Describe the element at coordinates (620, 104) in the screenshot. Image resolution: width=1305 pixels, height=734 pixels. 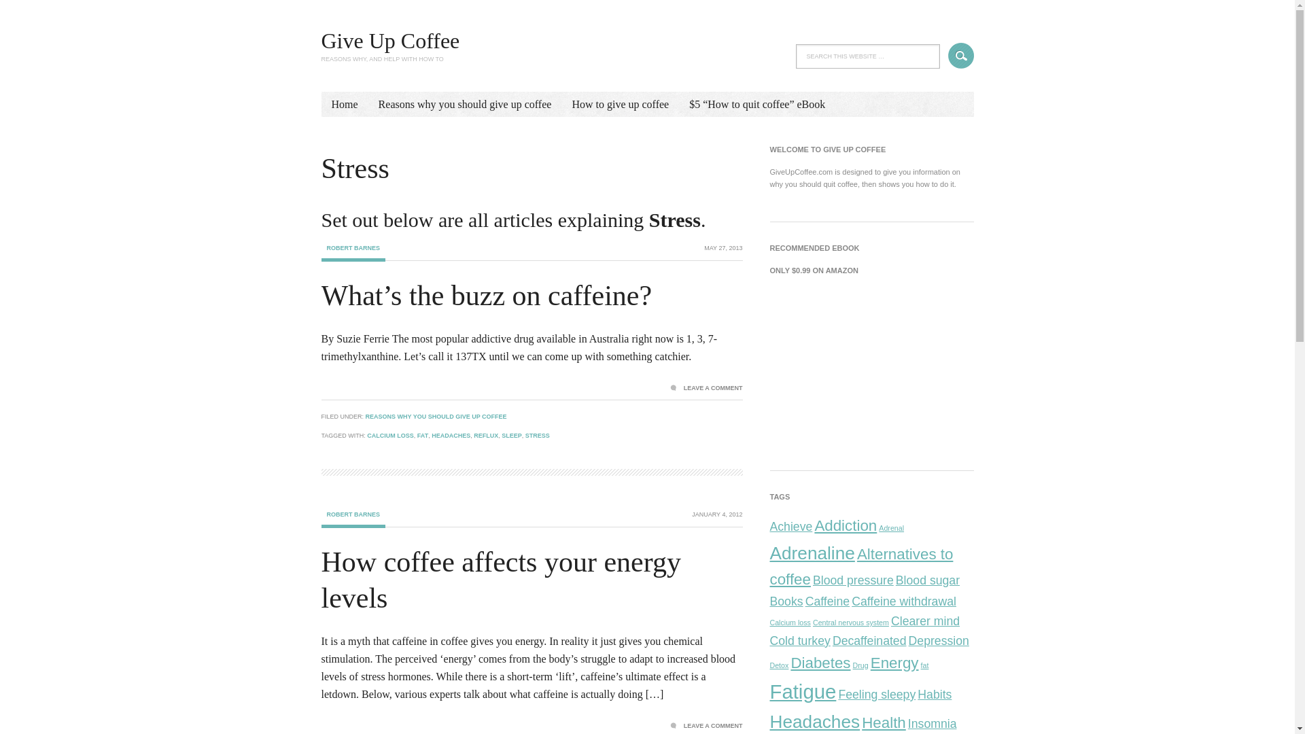
I see `How to give up coffee` at that location.